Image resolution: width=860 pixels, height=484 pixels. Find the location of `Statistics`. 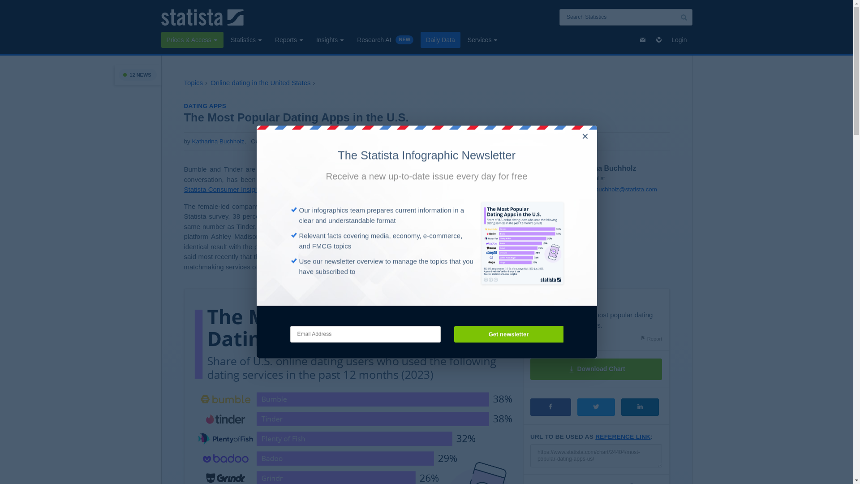

Statistics is located at coordinates (246, 39).